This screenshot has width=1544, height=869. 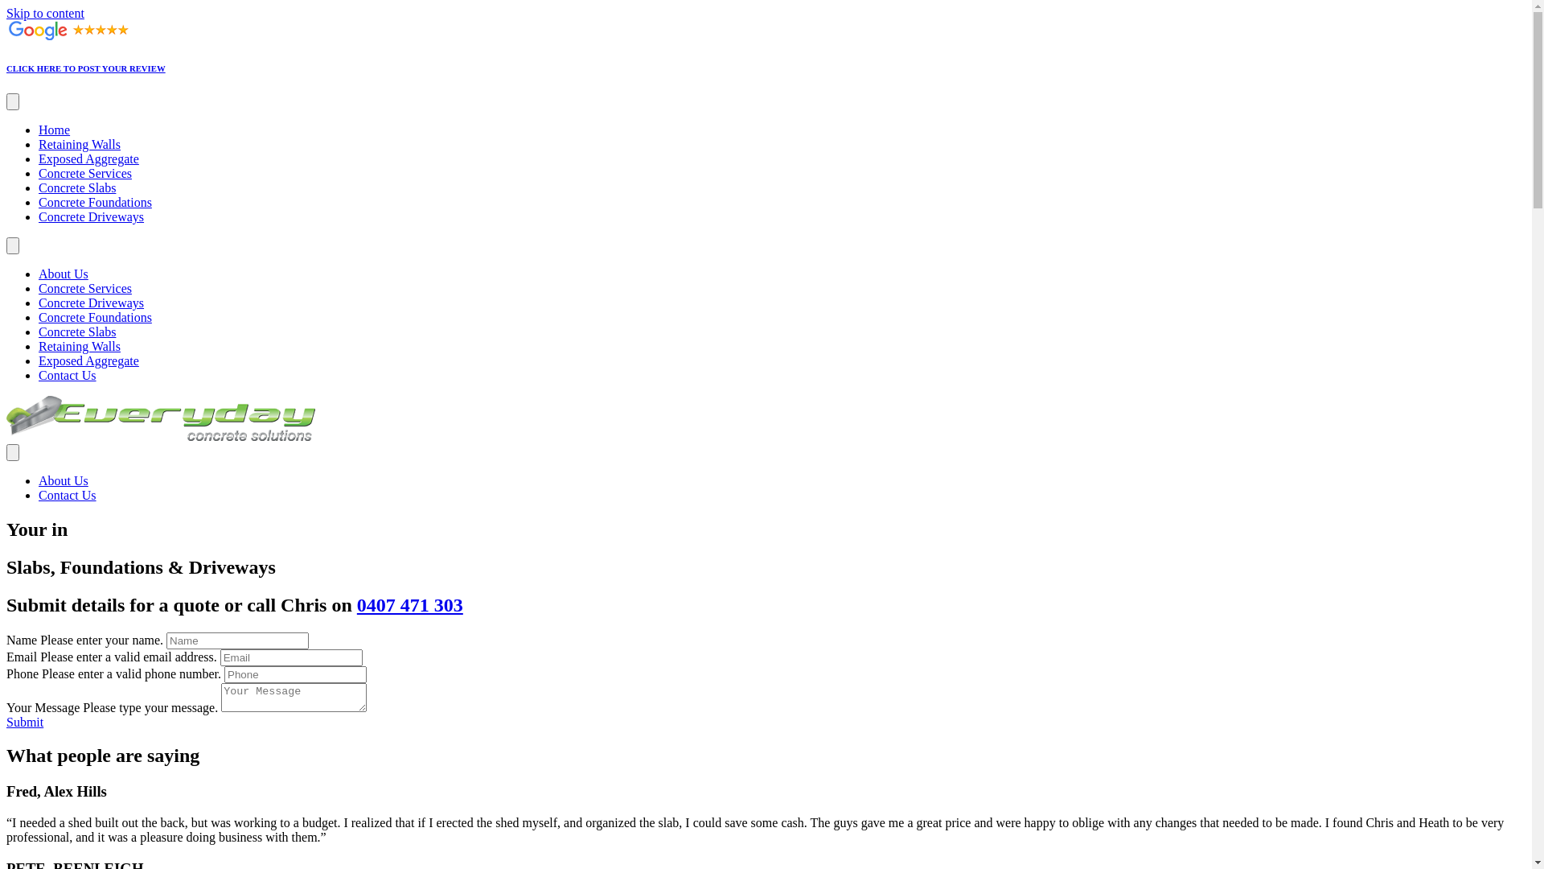 What do you see at coordinates (25, 723) in the screenshot?
I see `Submit` at bounding box center [25, 723].